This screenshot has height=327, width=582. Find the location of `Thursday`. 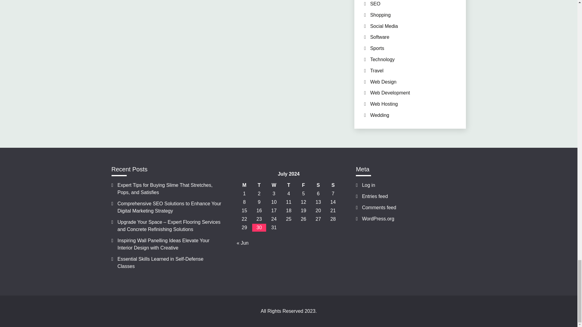

Thursday is located at coordinates (289, 185).